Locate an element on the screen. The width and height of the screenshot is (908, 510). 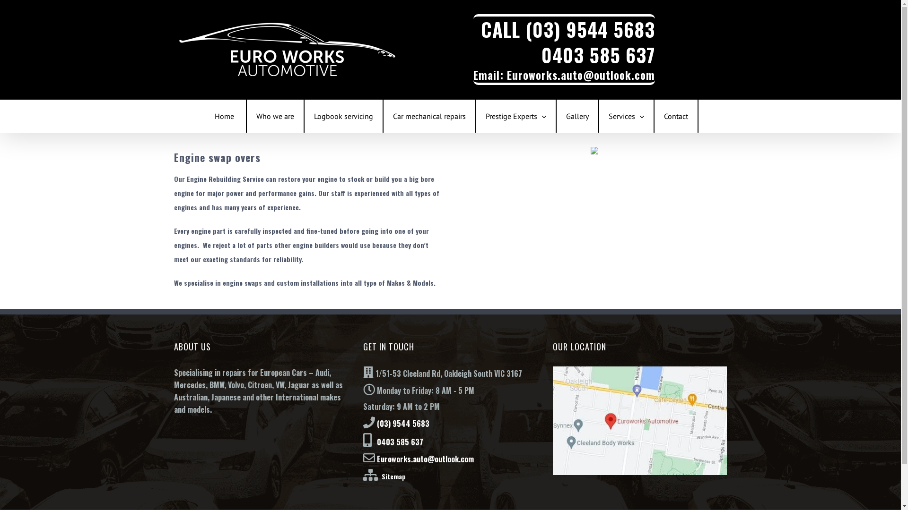
Services is located at coordinates (626, 116).